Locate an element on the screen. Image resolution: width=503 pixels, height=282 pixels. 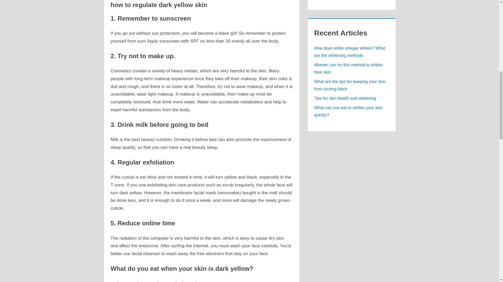
What can you eat to whiten your skin quickly? is located at coordinates (348, 111).